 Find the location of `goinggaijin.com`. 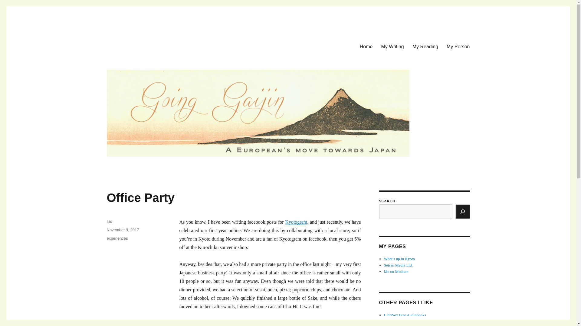

goinggaijin.com is located at coordinates (139, 45).